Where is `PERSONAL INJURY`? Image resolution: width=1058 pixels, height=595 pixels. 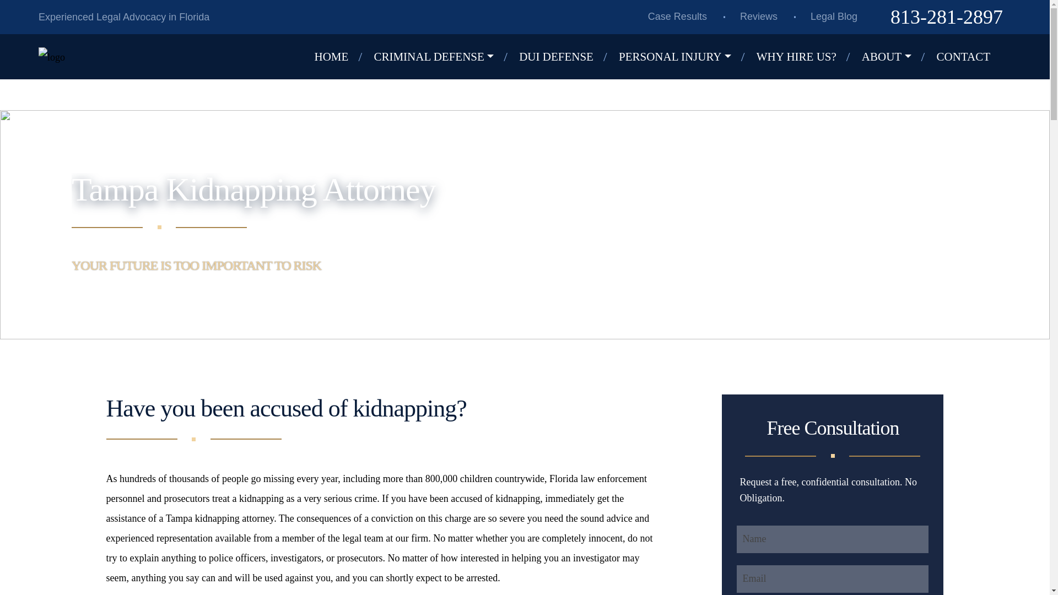
PERSONAL INJURY is located at coordinates (683, 57).